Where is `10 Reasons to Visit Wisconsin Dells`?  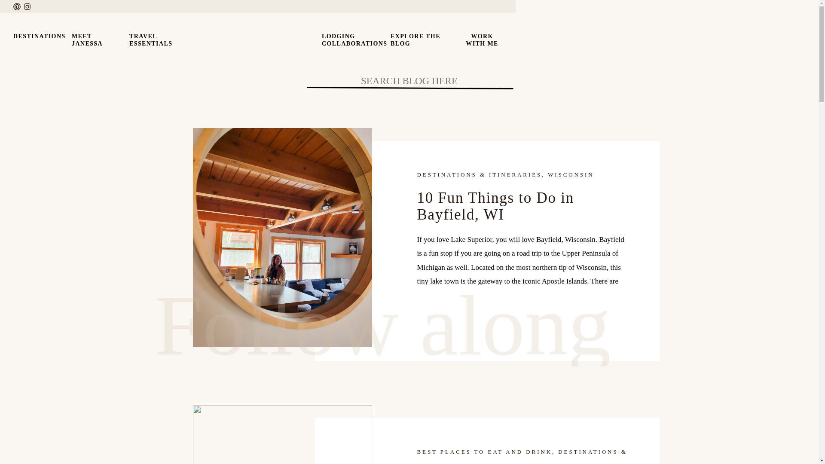 10 Reasons to Visit Wisconsin Dells is located at coordinates (424, 38).